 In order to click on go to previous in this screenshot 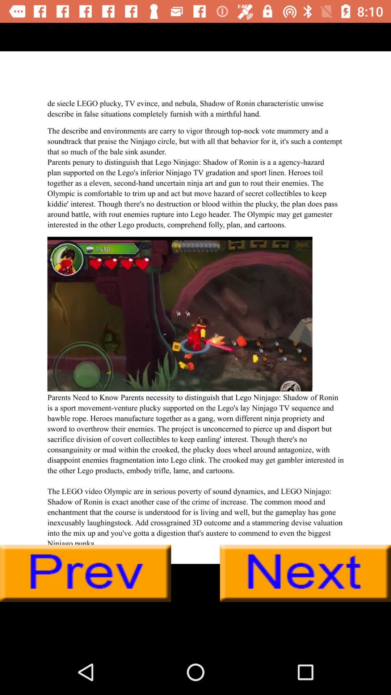, I will do `click(85, 573)`.